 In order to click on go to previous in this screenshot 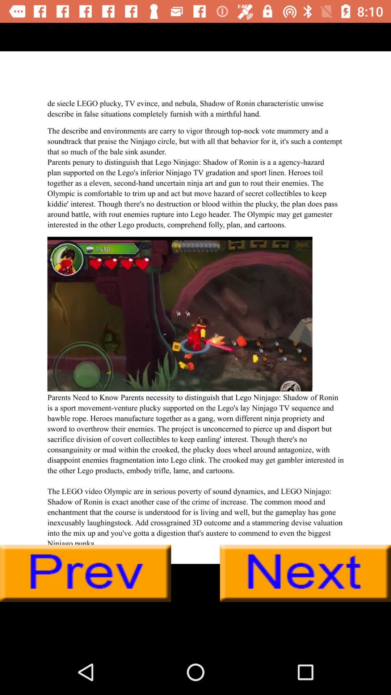, I will do `click(85, 573)`.